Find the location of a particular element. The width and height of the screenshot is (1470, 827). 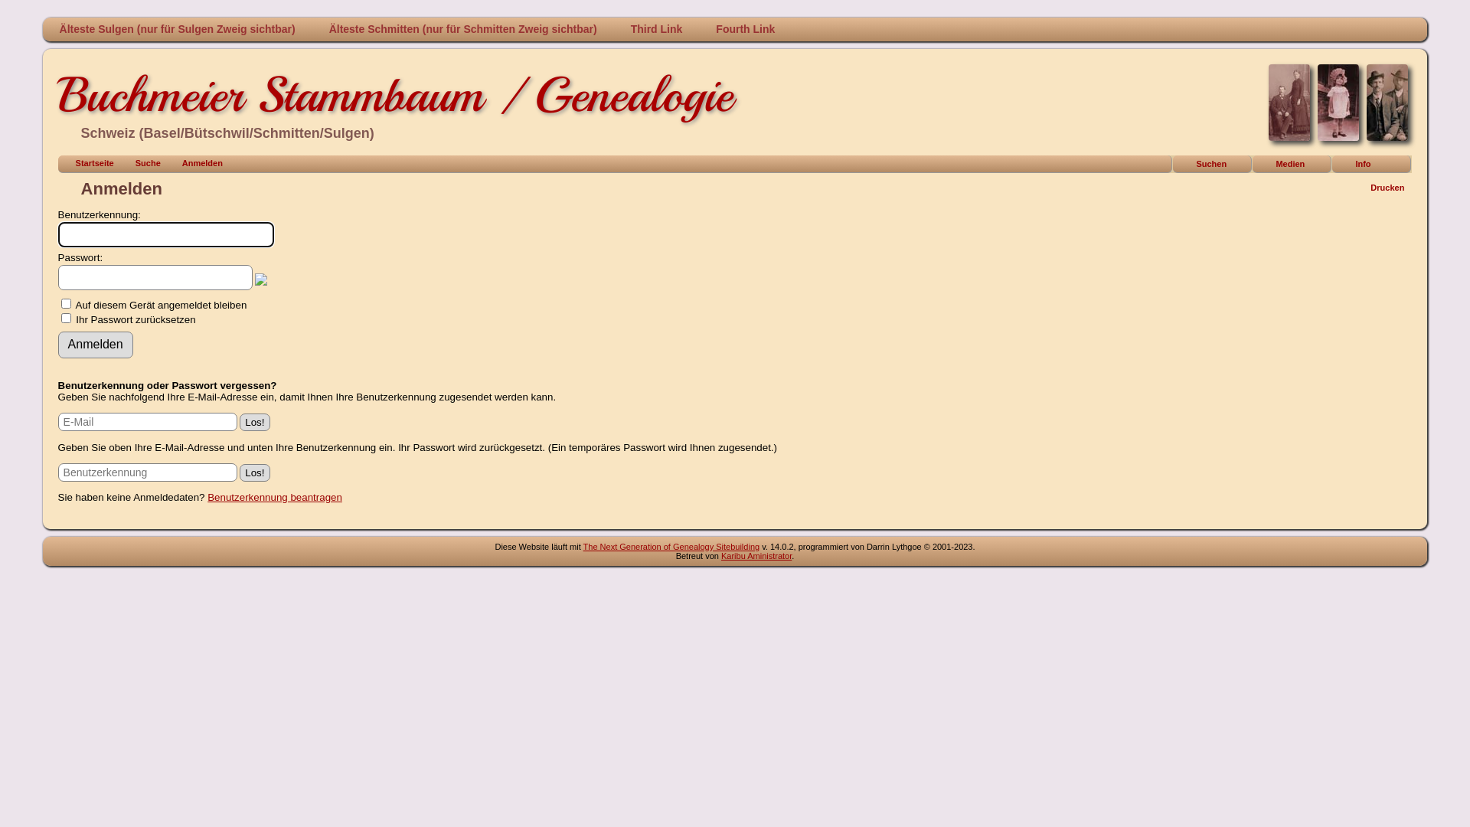

Benutzerkennung beantragen is located at coordinates (275, 498).